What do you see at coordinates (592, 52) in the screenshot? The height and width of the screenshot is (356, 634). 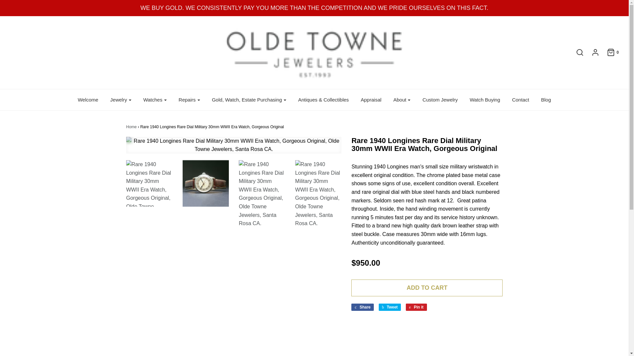 I see `Log in` at bounding box center [592, 52].